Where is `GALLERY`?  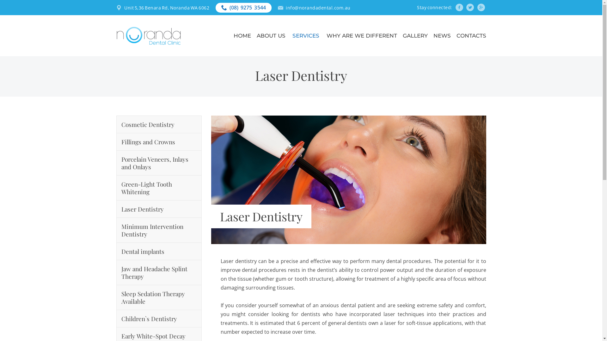
GALLERY is located at coordinates (415, 36).